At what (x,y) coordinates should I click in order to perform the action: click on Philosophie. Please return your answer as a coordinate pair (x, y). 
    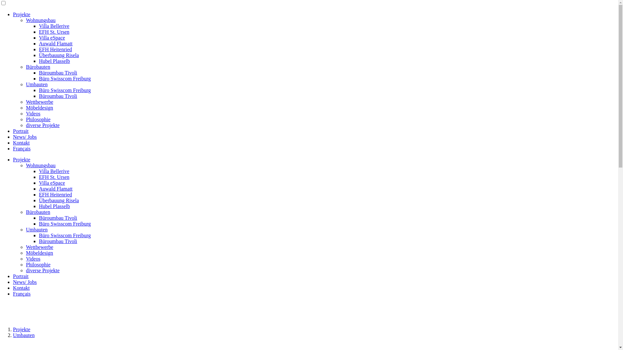
    Looking at the image, I should click on (38, 119).